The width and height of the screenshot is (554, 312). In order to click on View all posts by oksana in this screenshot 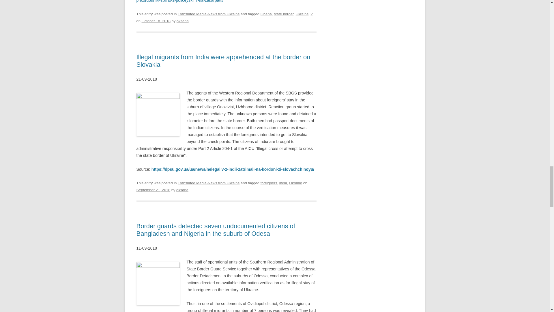, I will do `click(182, 190)`.